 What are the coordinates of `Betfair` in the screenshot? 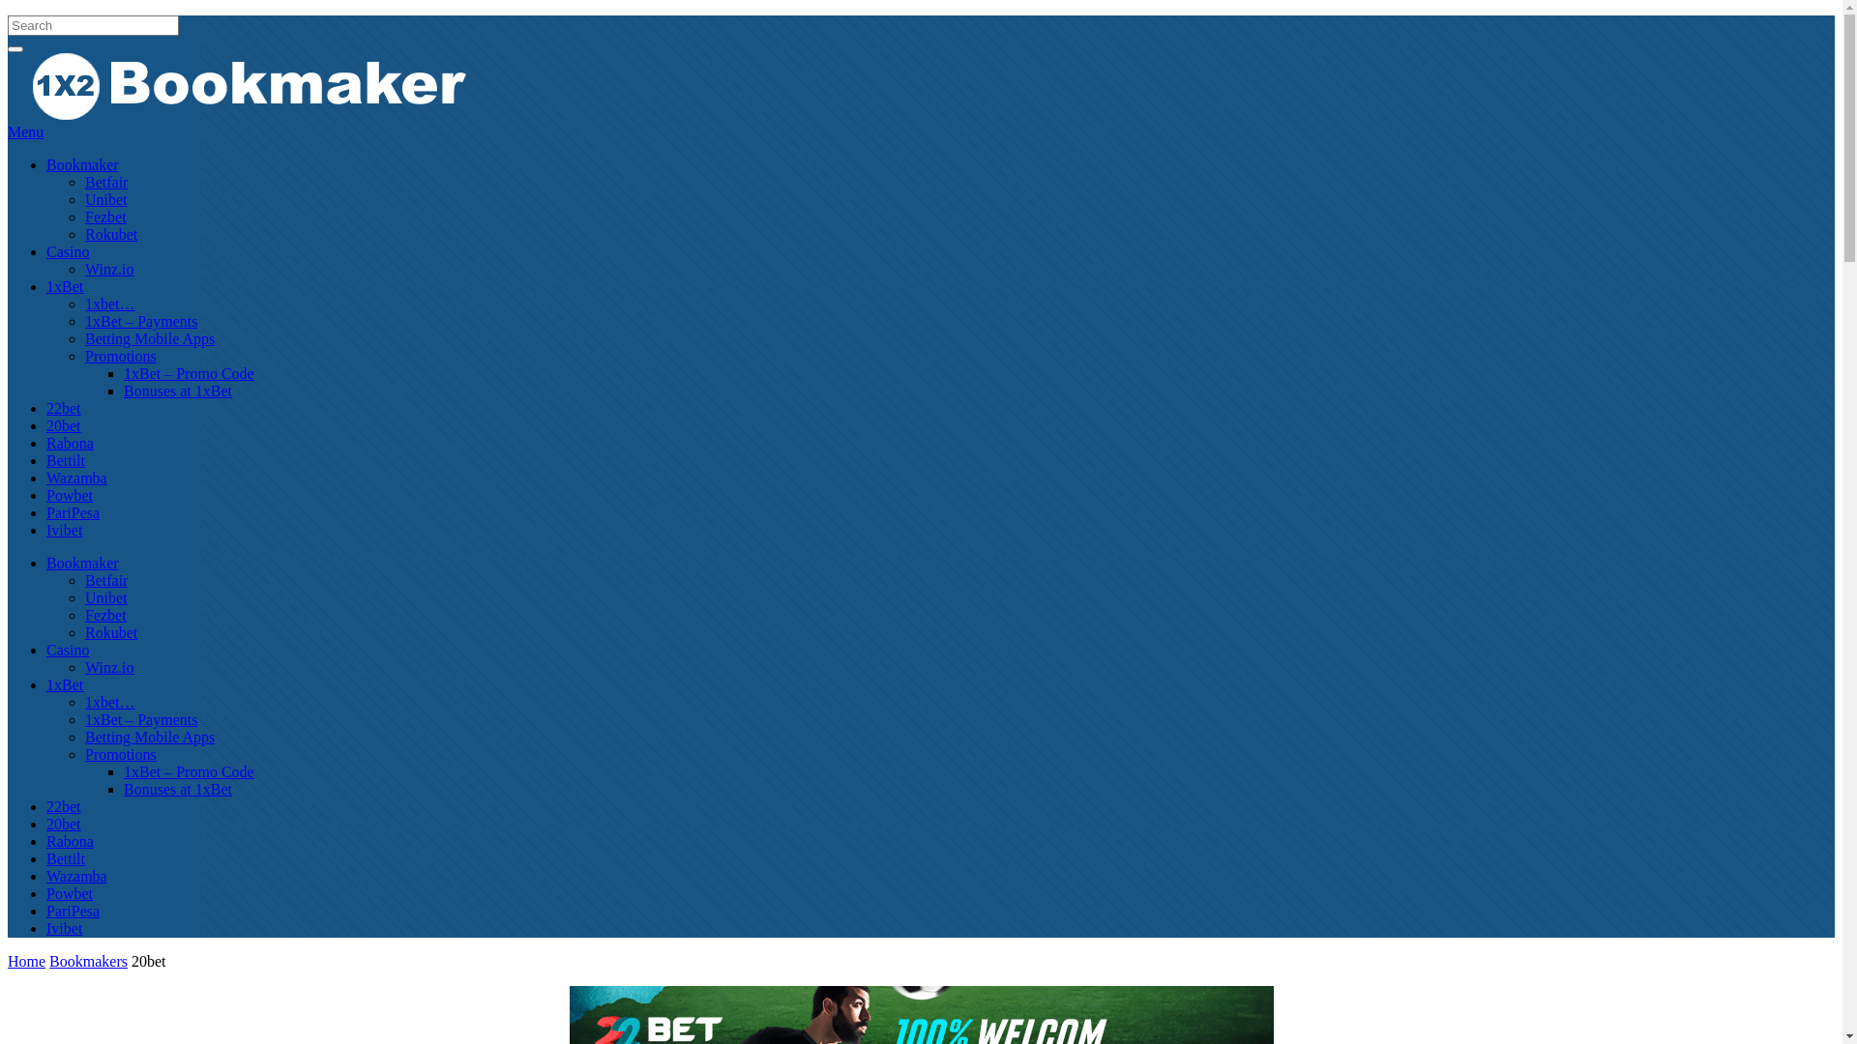 It's located at (106, 580).